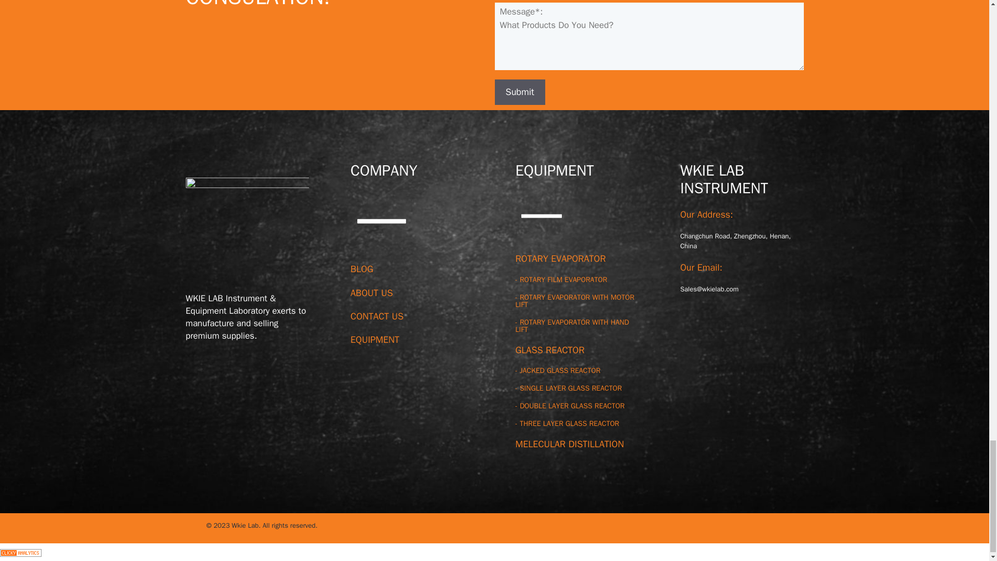  What do you see at coordinates (519, 92) in the screenshot?
I see `Submit` at bounding box center [519, 92].